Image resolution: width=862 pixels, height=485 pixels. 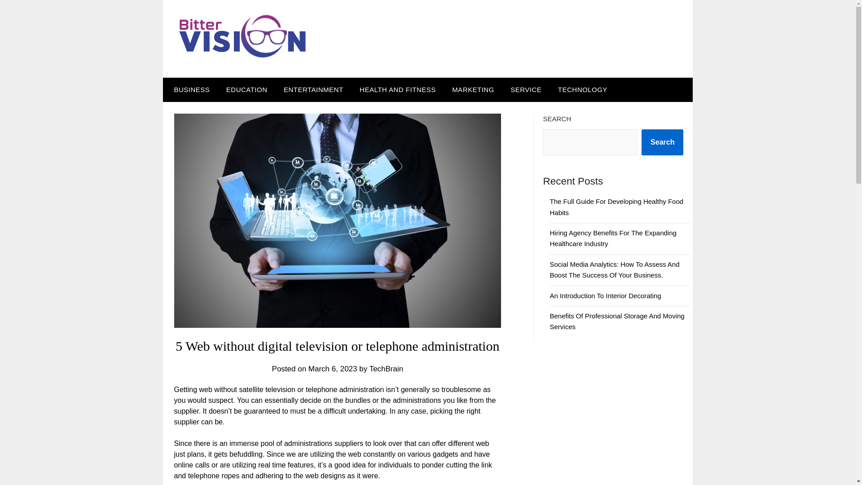 I want to click on The Full Guide For Developing Healthy Food Habits , so click(x=616, y=207).